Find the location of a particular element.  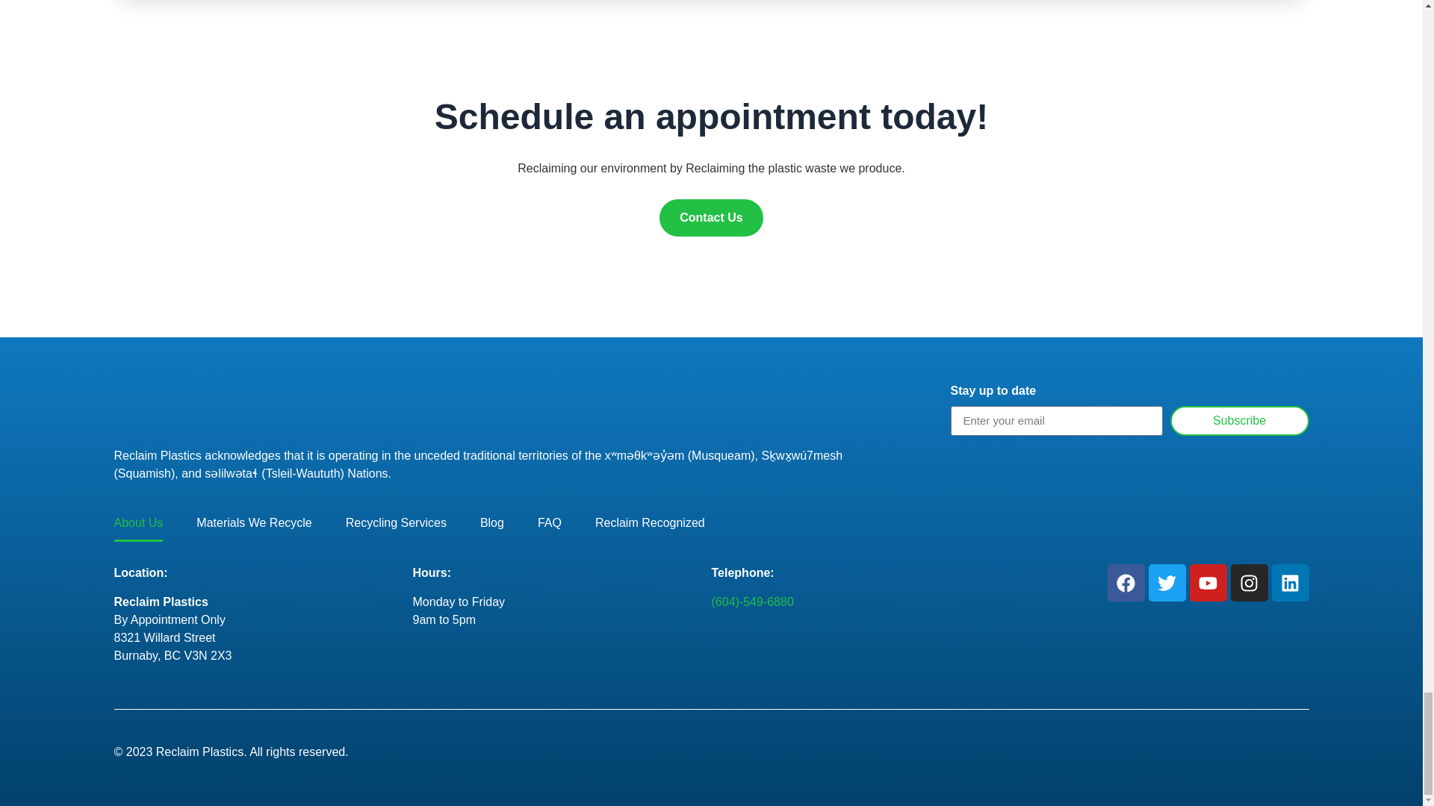

About Us is located at coordinates (137, 522).